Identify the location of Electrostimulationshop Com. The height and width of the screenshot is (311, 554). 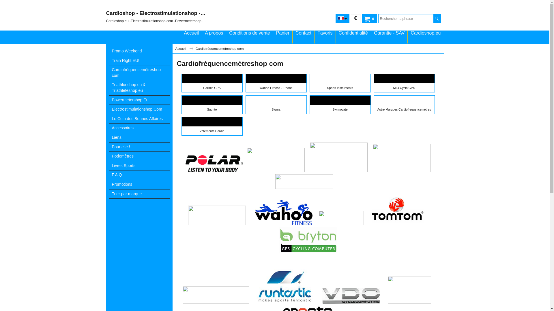
(139, 109).